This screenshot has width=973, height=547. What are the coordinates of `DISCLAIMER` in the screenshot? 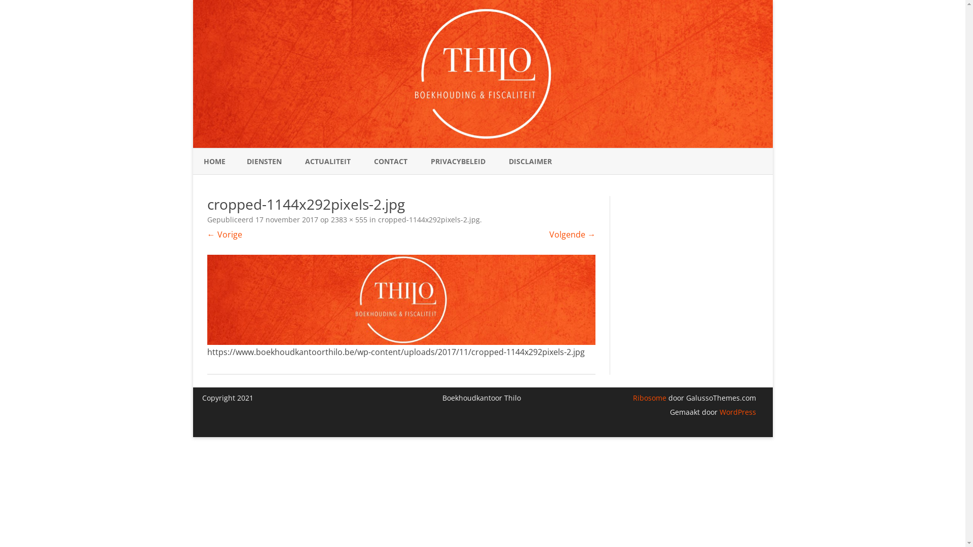 It's located at (530, 162).